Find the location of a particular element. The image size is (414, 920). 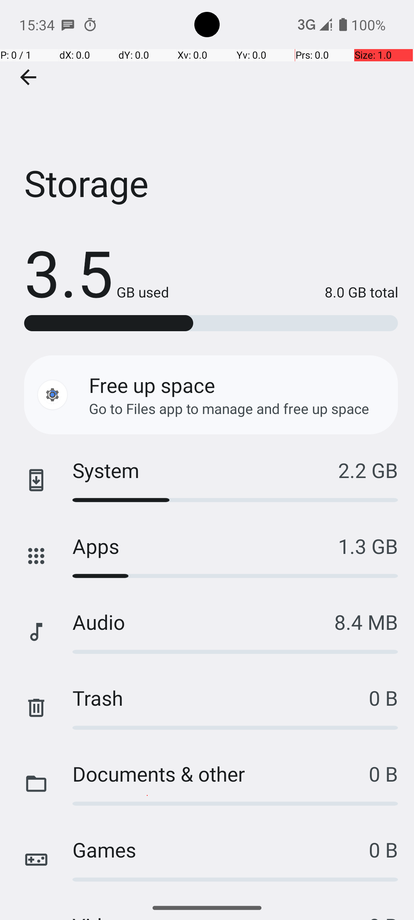

Go to Files app to manage and free up space is located at coordinates (229, 409).